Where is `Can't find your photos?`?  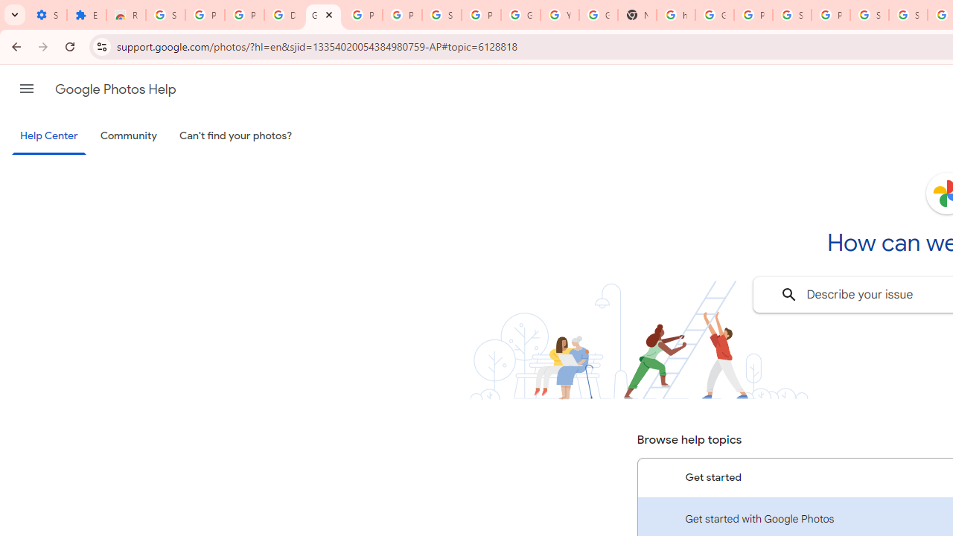
Can't find your photos? is located at coordinates (236, 136).